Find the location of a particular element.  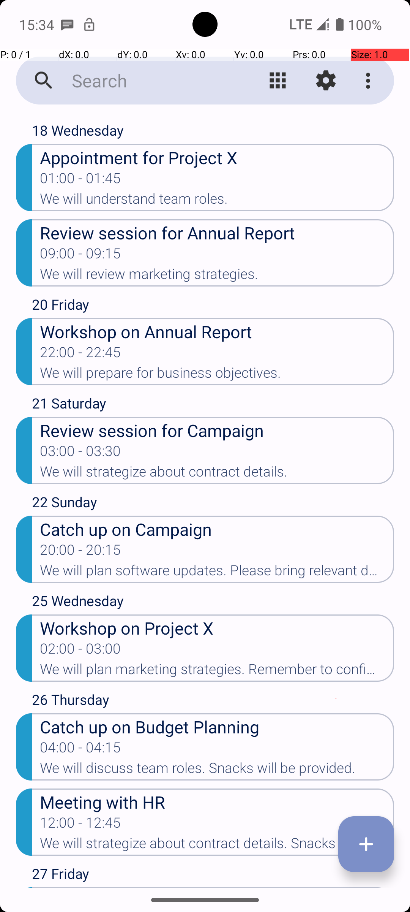

03:00 - 03:30 is located at coordinates (80, 453).